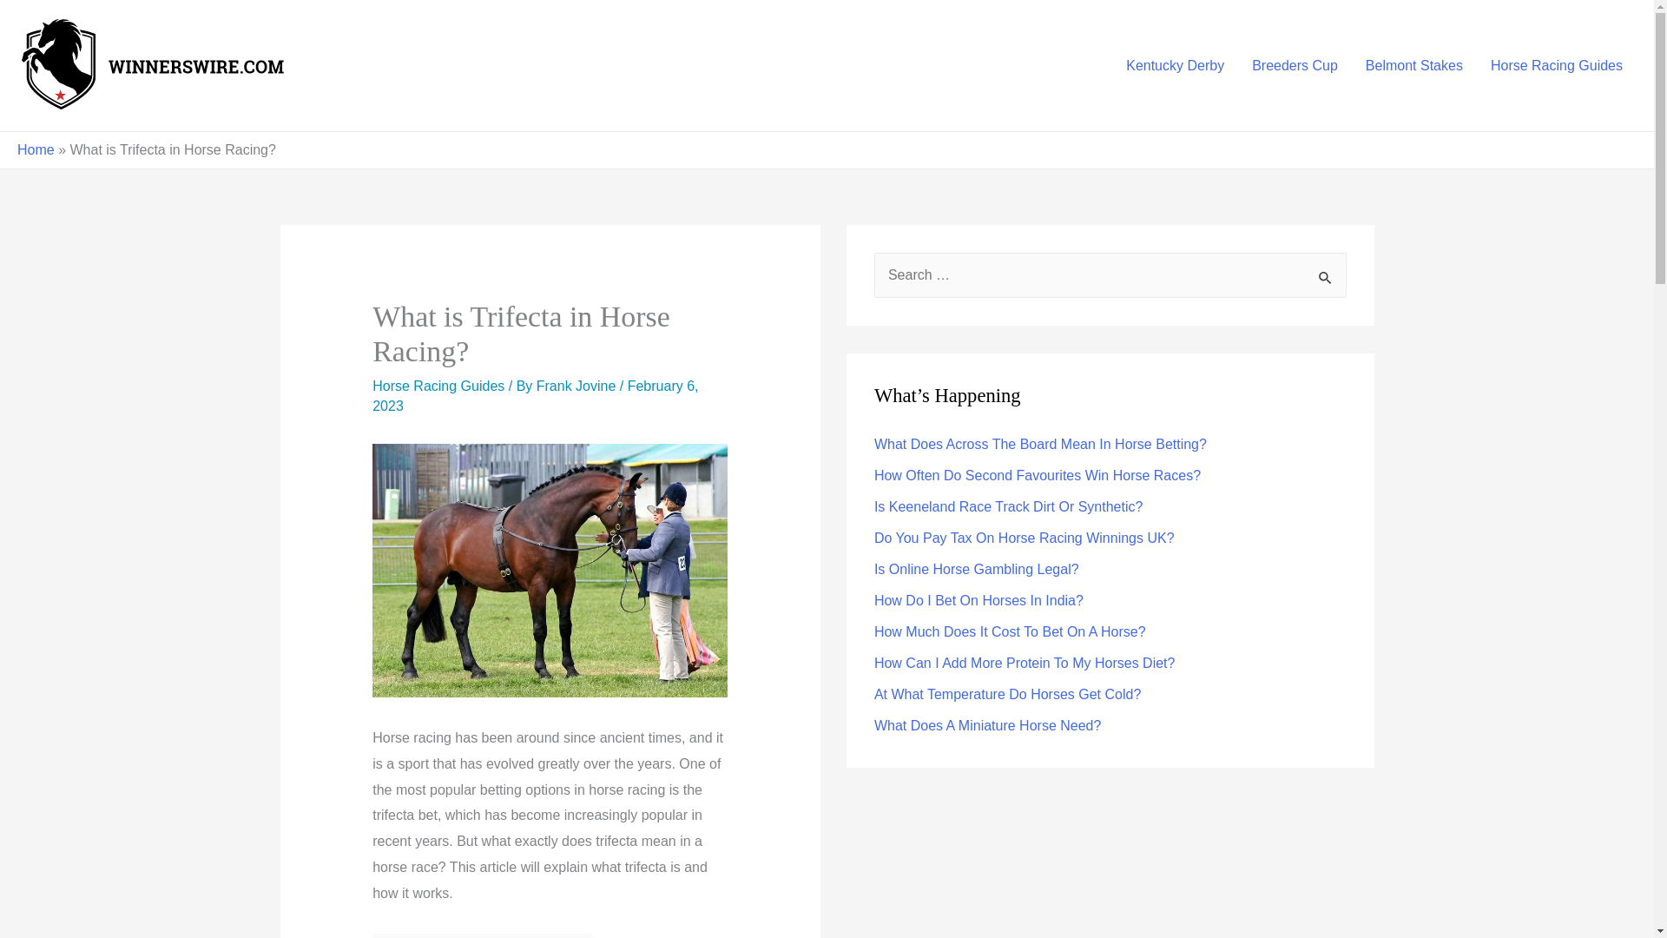 The width and height of the screenshot is (1667, 938). What do you see at coordinates (438, 386) in the screenshot?
I see `Horse Racing Guides` at bounding box center [438, 386].